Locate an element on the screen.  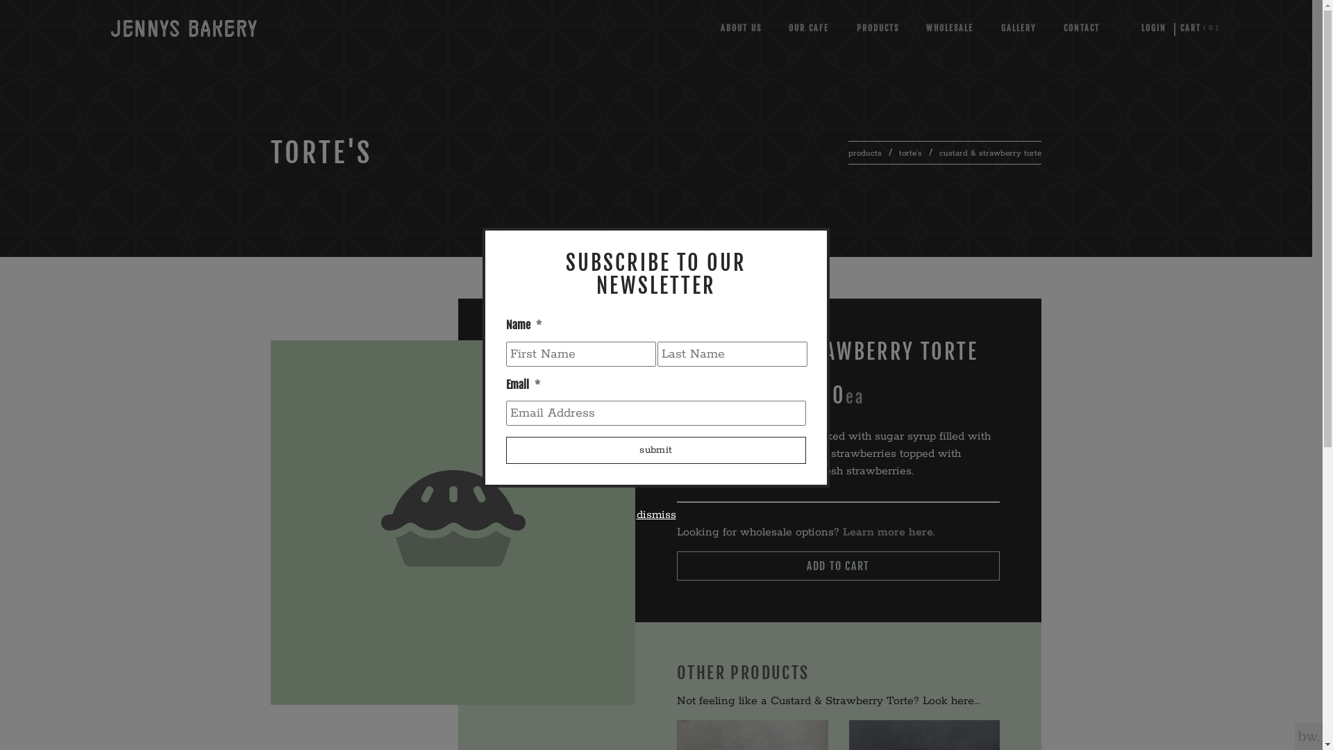
CONTACT is located at coordinates (1082, 28).